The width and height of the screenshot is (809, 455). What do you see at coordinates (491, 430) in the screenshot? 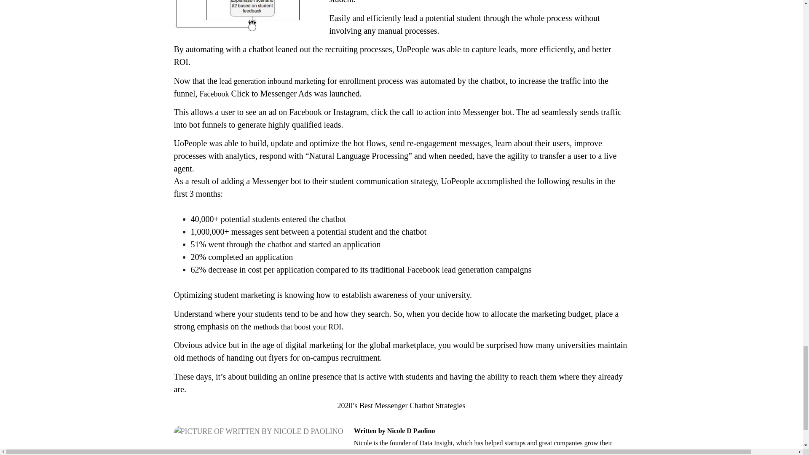
I see `Written by Nicole D Paolino` at bounding box center [491, 430].